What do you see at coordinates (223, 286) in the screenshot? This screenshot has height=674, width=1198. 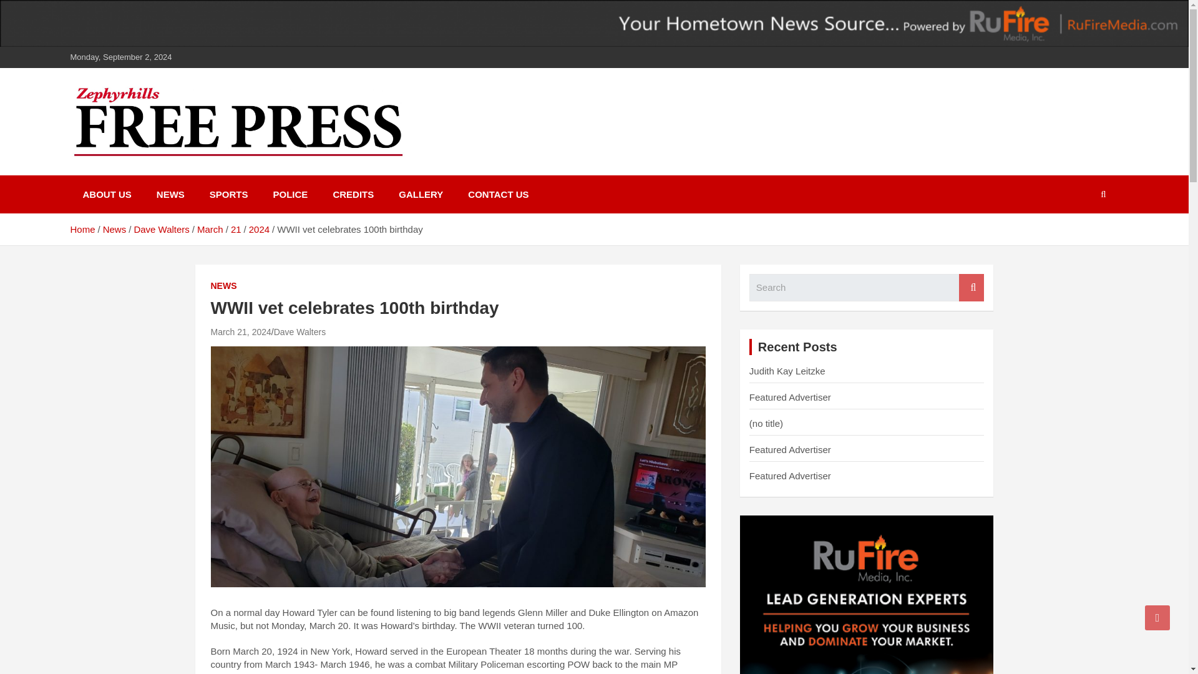 I see `NEWS` at bounding box center [223, 286].